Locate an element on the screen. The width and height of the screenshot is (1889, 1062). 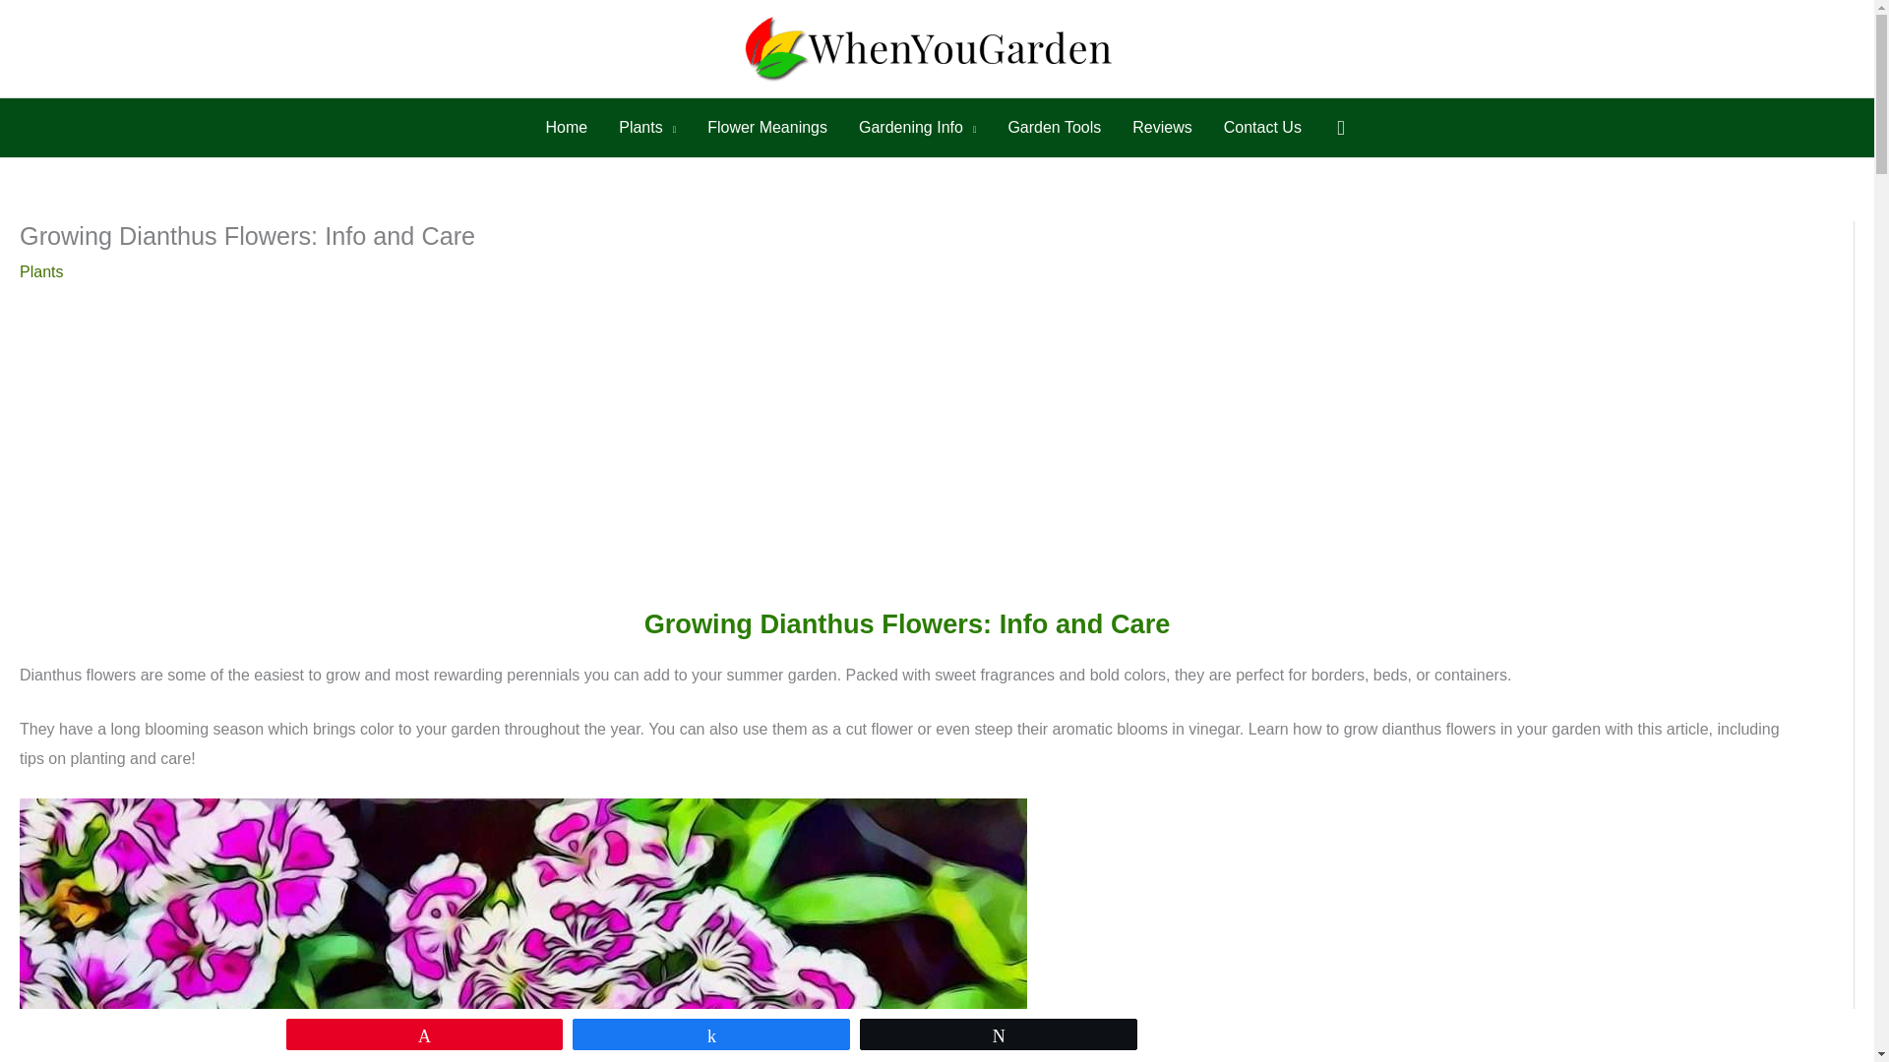
Gardening Info is located at coordinates (917, 128).